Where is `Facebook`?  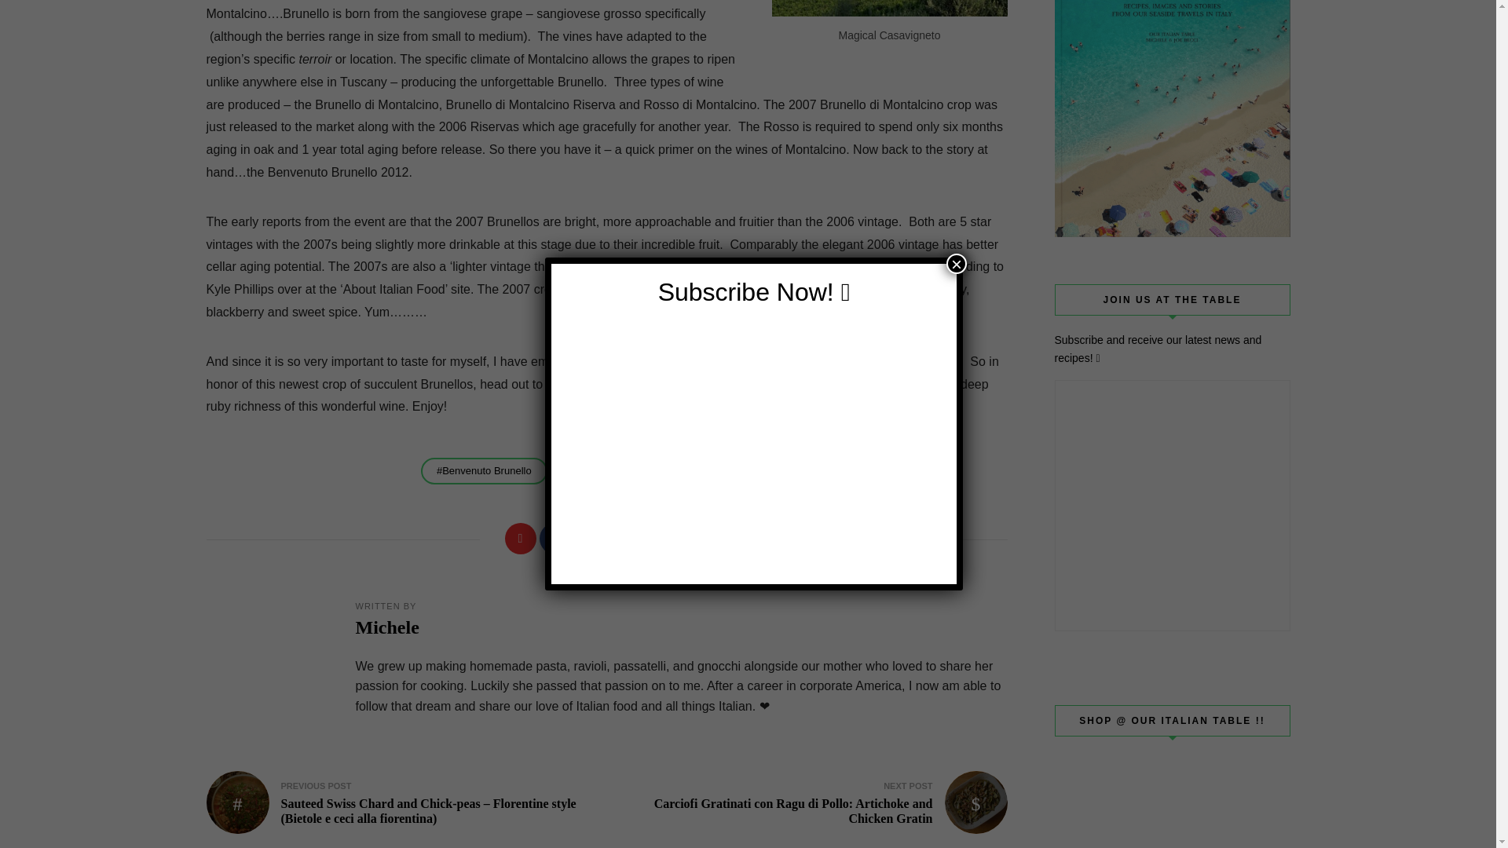 Facebook is located at coordinates (554, 539).